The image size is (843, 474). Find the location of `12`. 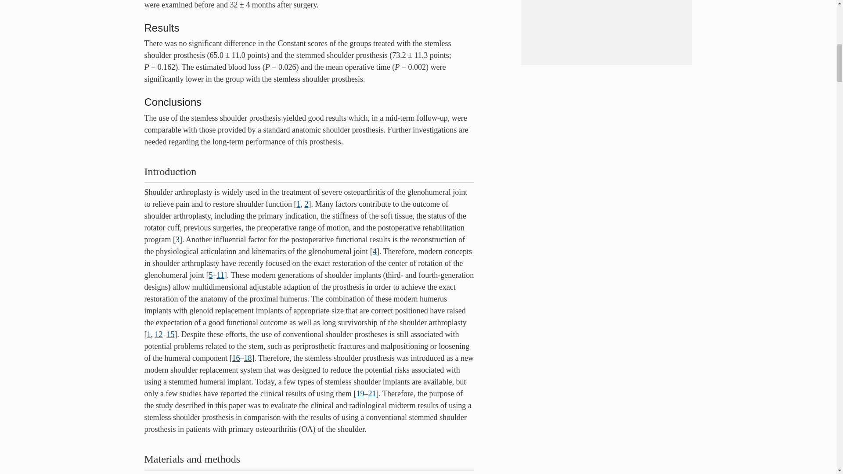

12 is located at coordinates (158, 334).